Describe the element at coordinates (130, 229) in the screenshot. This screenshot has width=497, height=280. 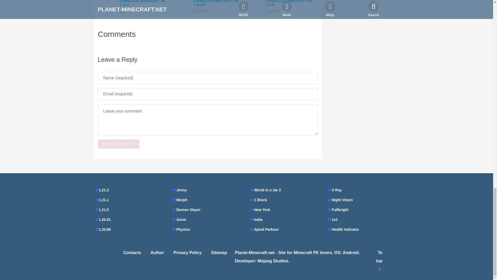
I see `1.20.80` at that location.